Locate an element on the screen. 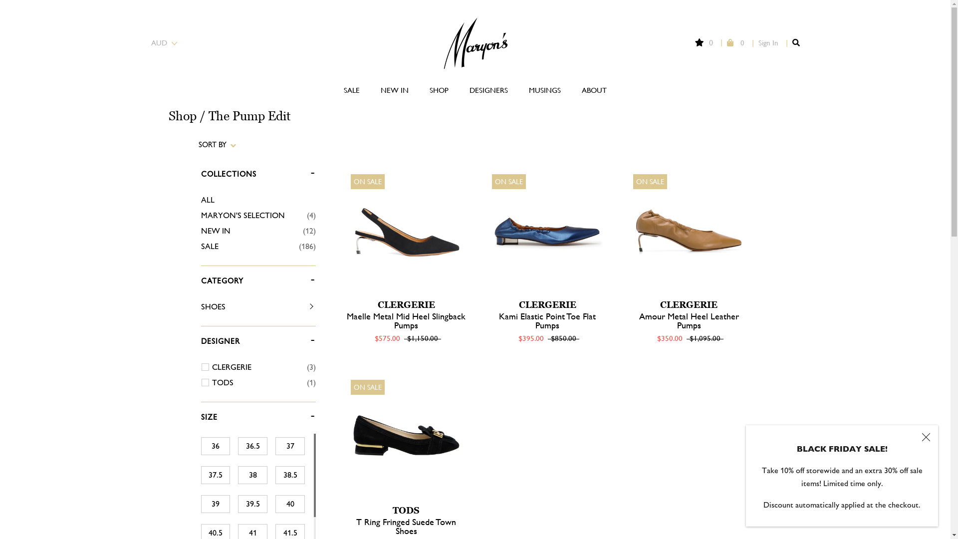 Image resolution: width=958 pixels, height=539 pixels. SIZE is located at coordinates (209, 419).